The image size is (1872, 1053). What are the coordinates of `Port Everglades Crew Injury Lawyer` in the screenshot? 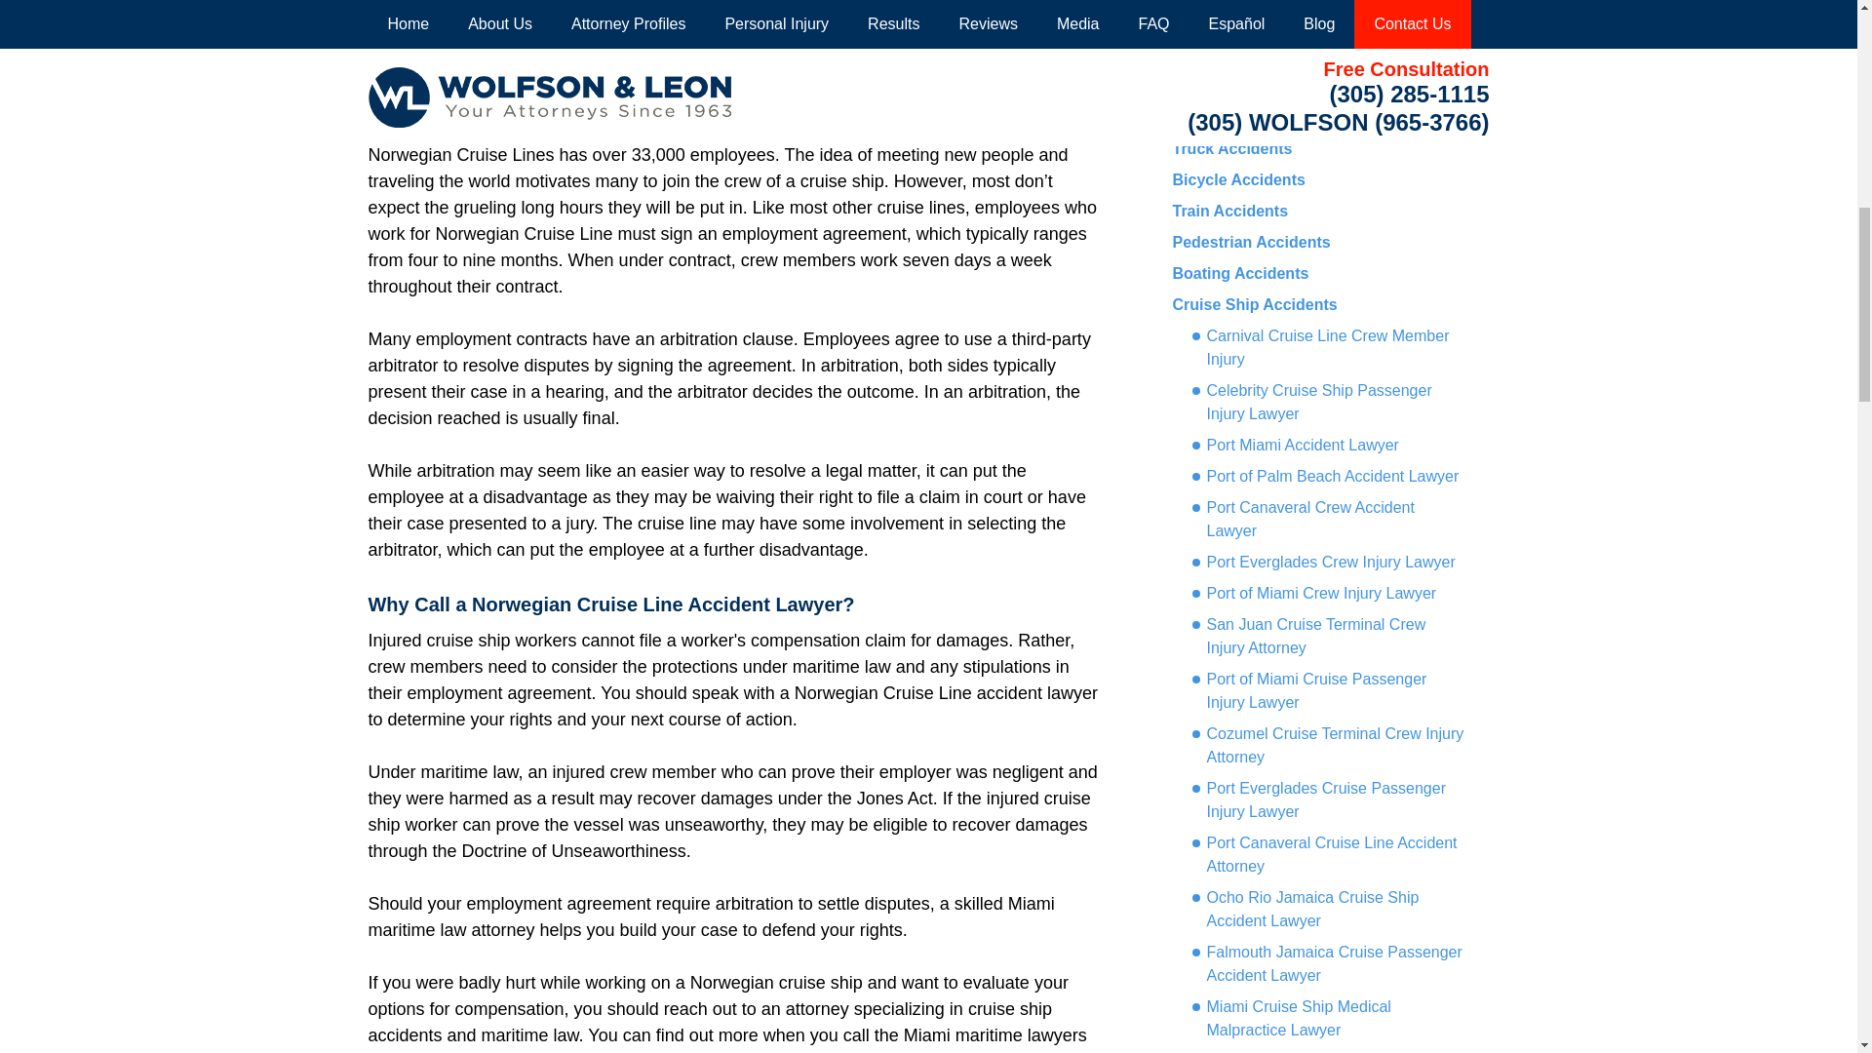 It's located at (1322, 562).